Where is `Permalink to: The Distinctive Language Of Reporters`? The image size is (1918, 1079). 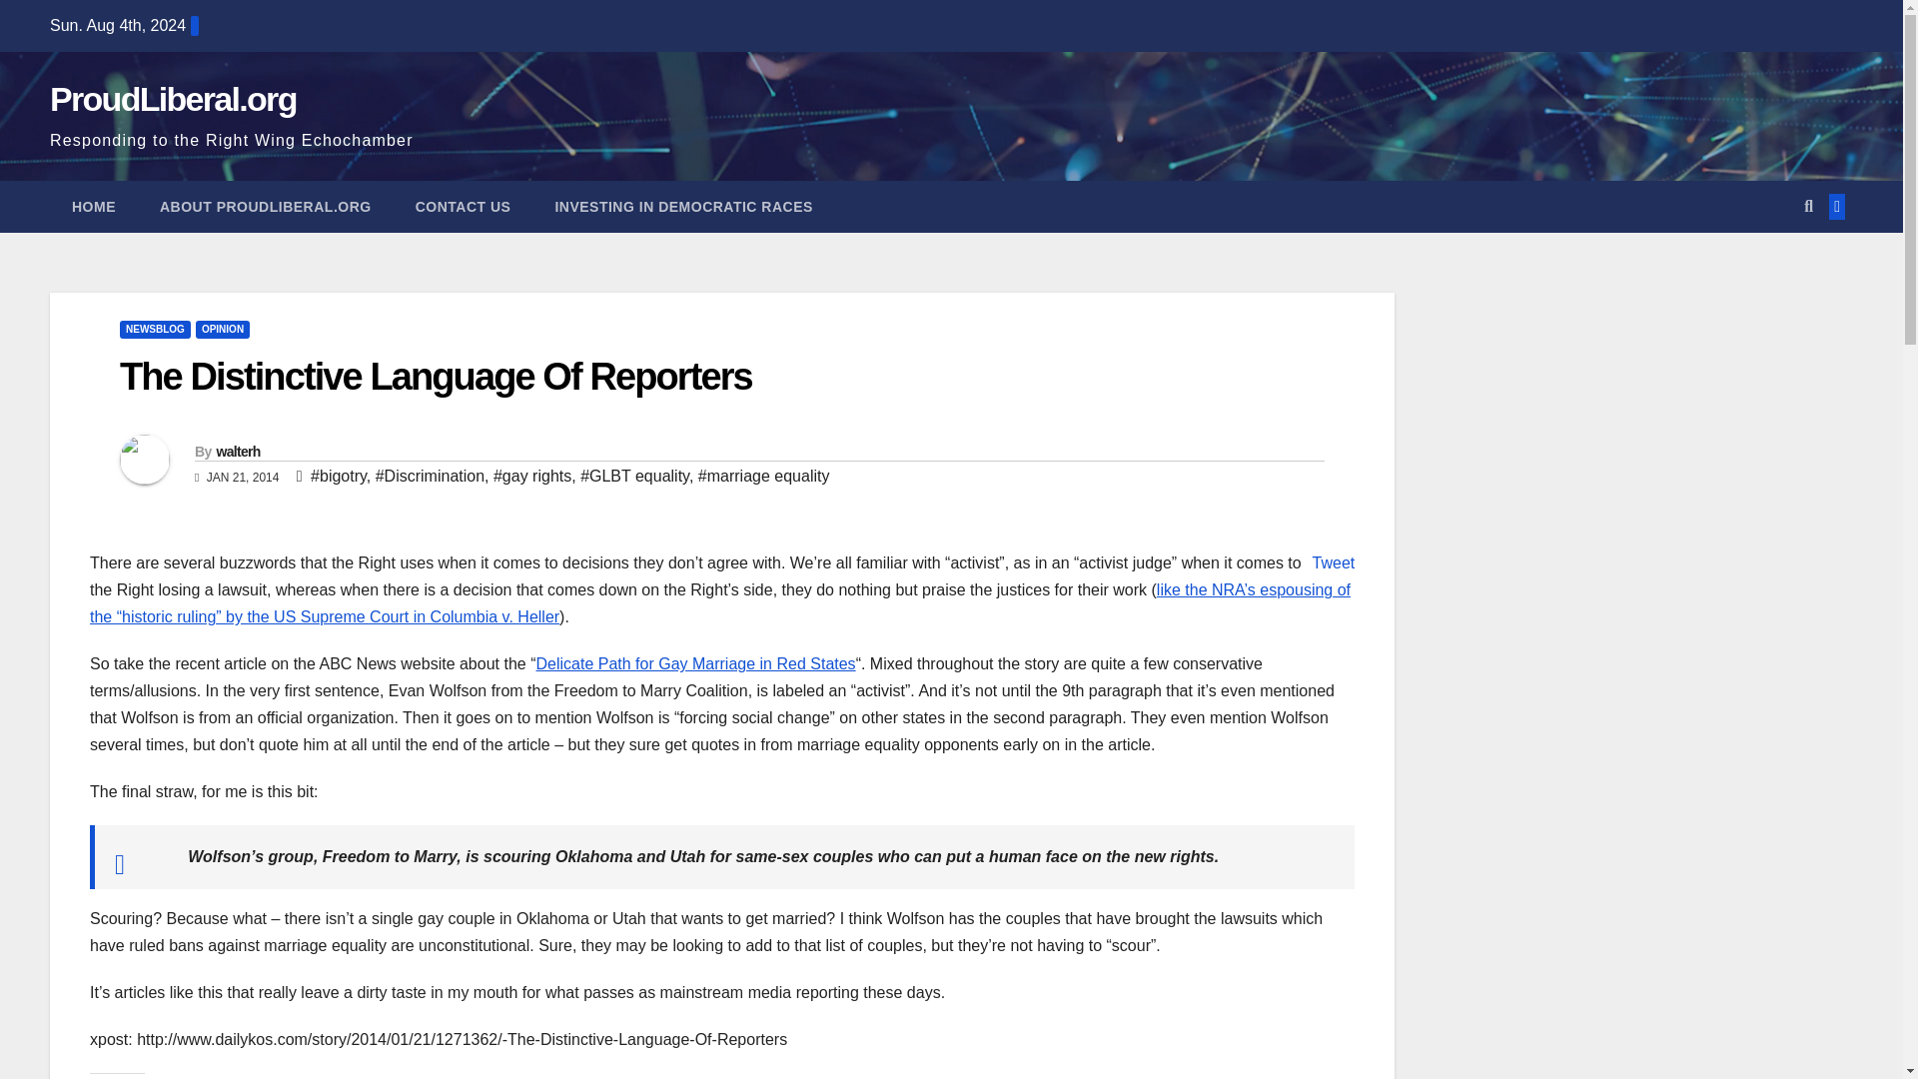
Permalink to: The Distinctive Language Of Reporters is located at coordinates (436, 377).